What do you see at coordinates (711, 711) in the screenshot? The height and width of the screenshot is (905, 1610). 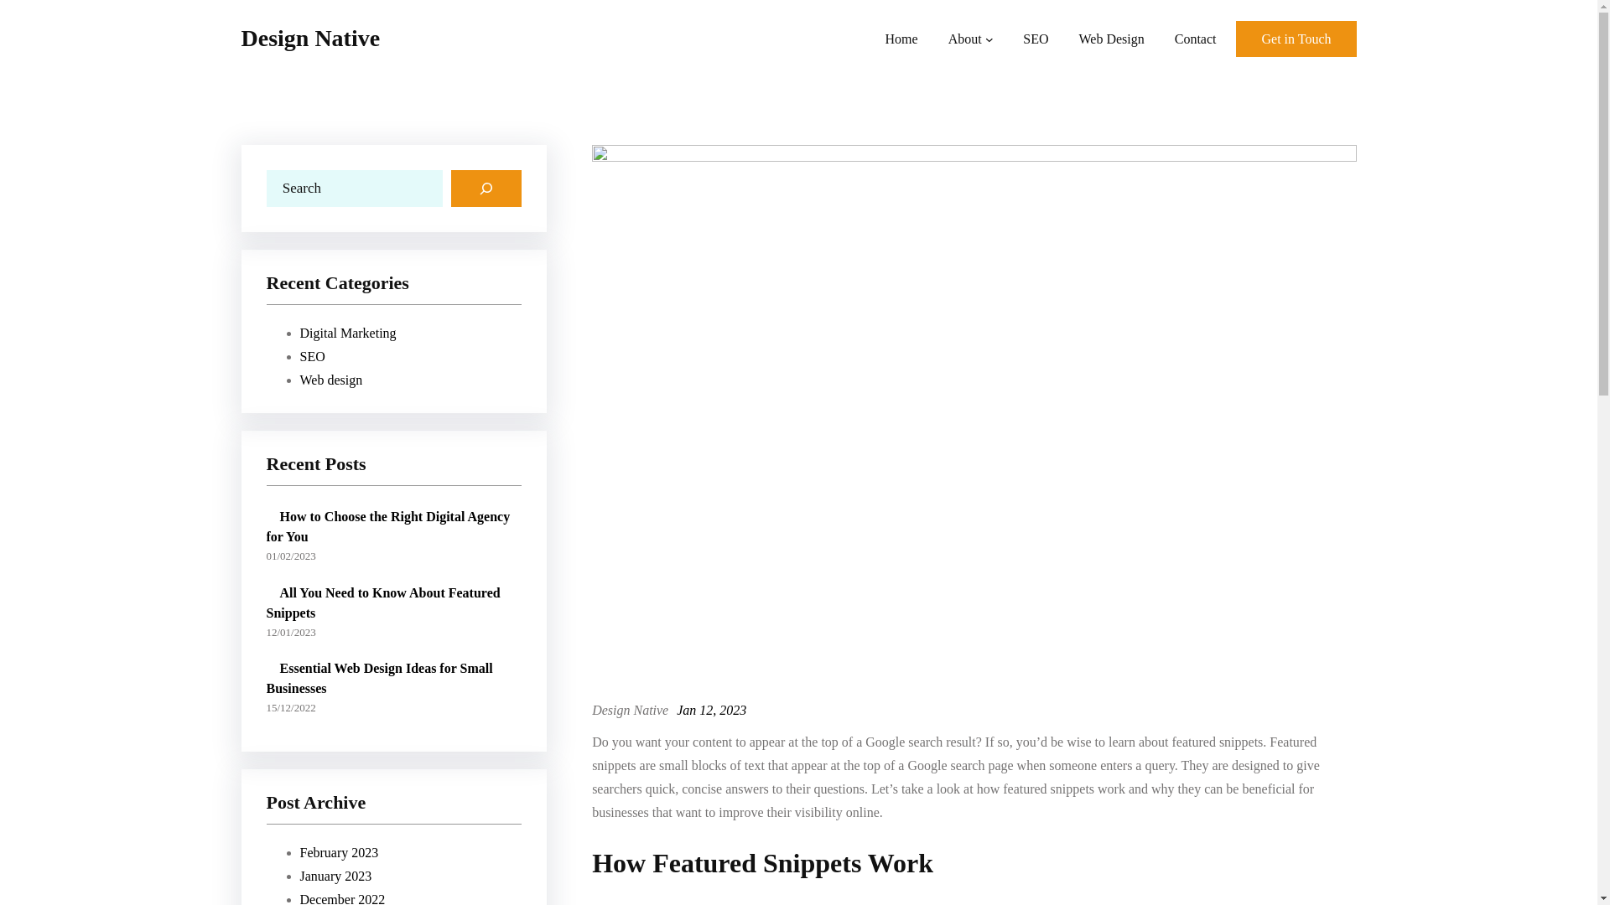 I see `Jan 12, 2023` at bounding box center [711, 711].